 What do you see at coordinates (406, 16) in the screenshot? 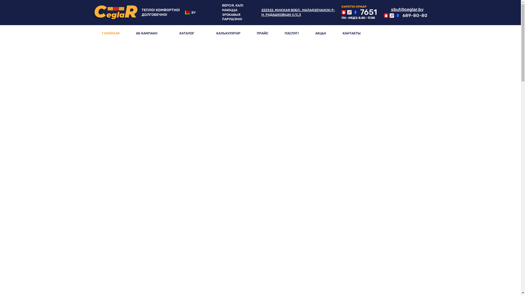
I see `689-80-80` at bounding box center [406, 16].